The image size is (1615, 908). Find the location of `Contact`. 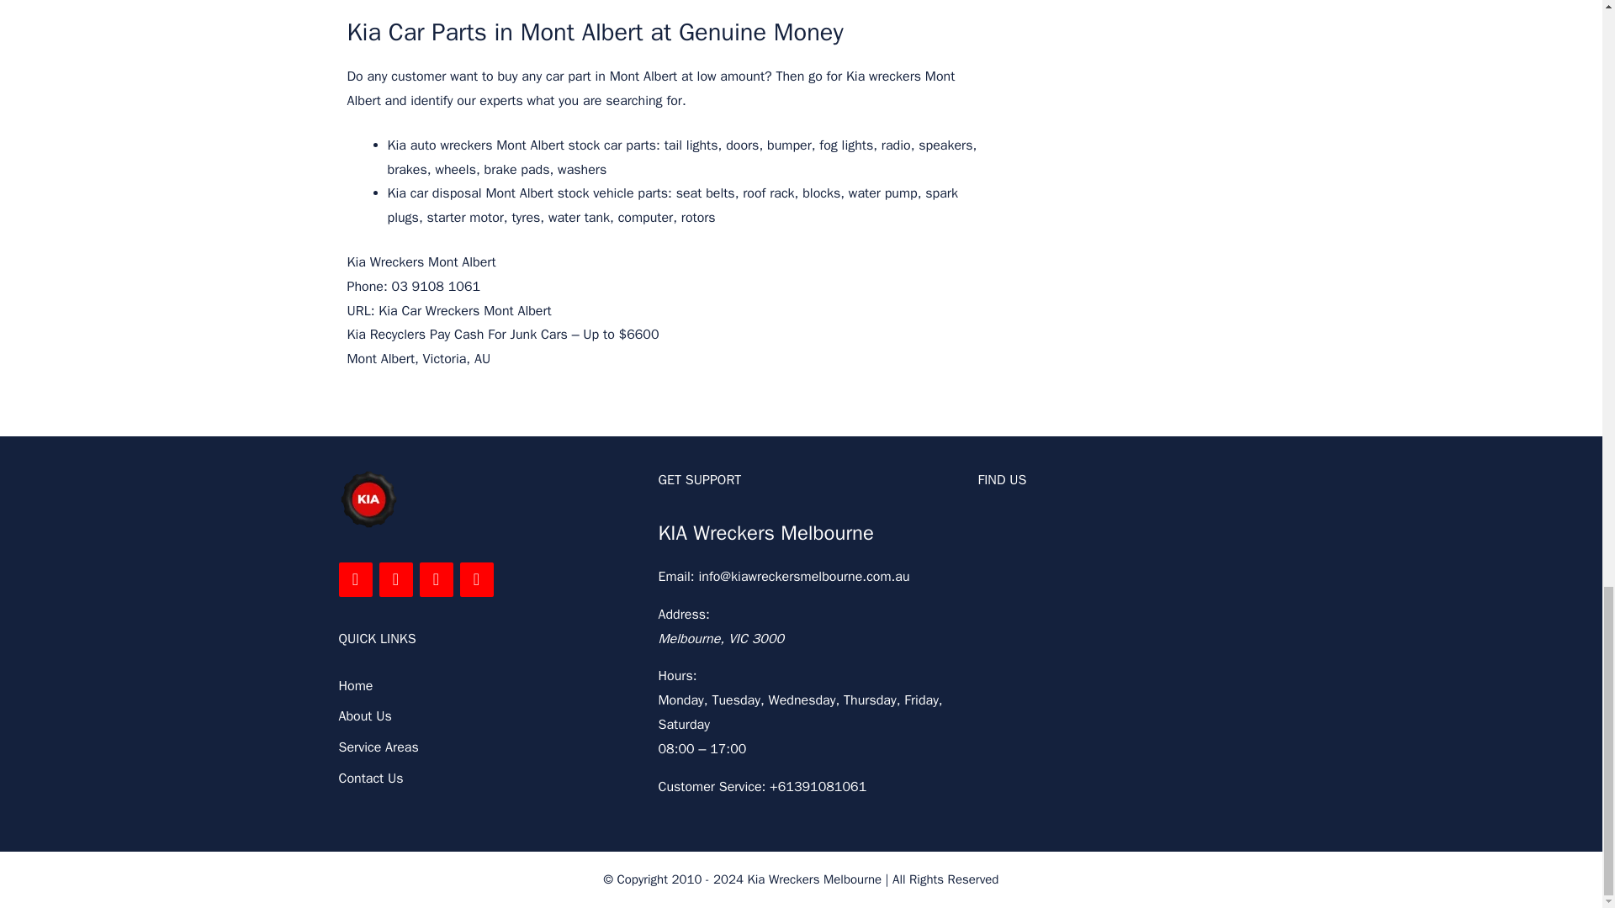

Contact is located at coordinates (475, 578).